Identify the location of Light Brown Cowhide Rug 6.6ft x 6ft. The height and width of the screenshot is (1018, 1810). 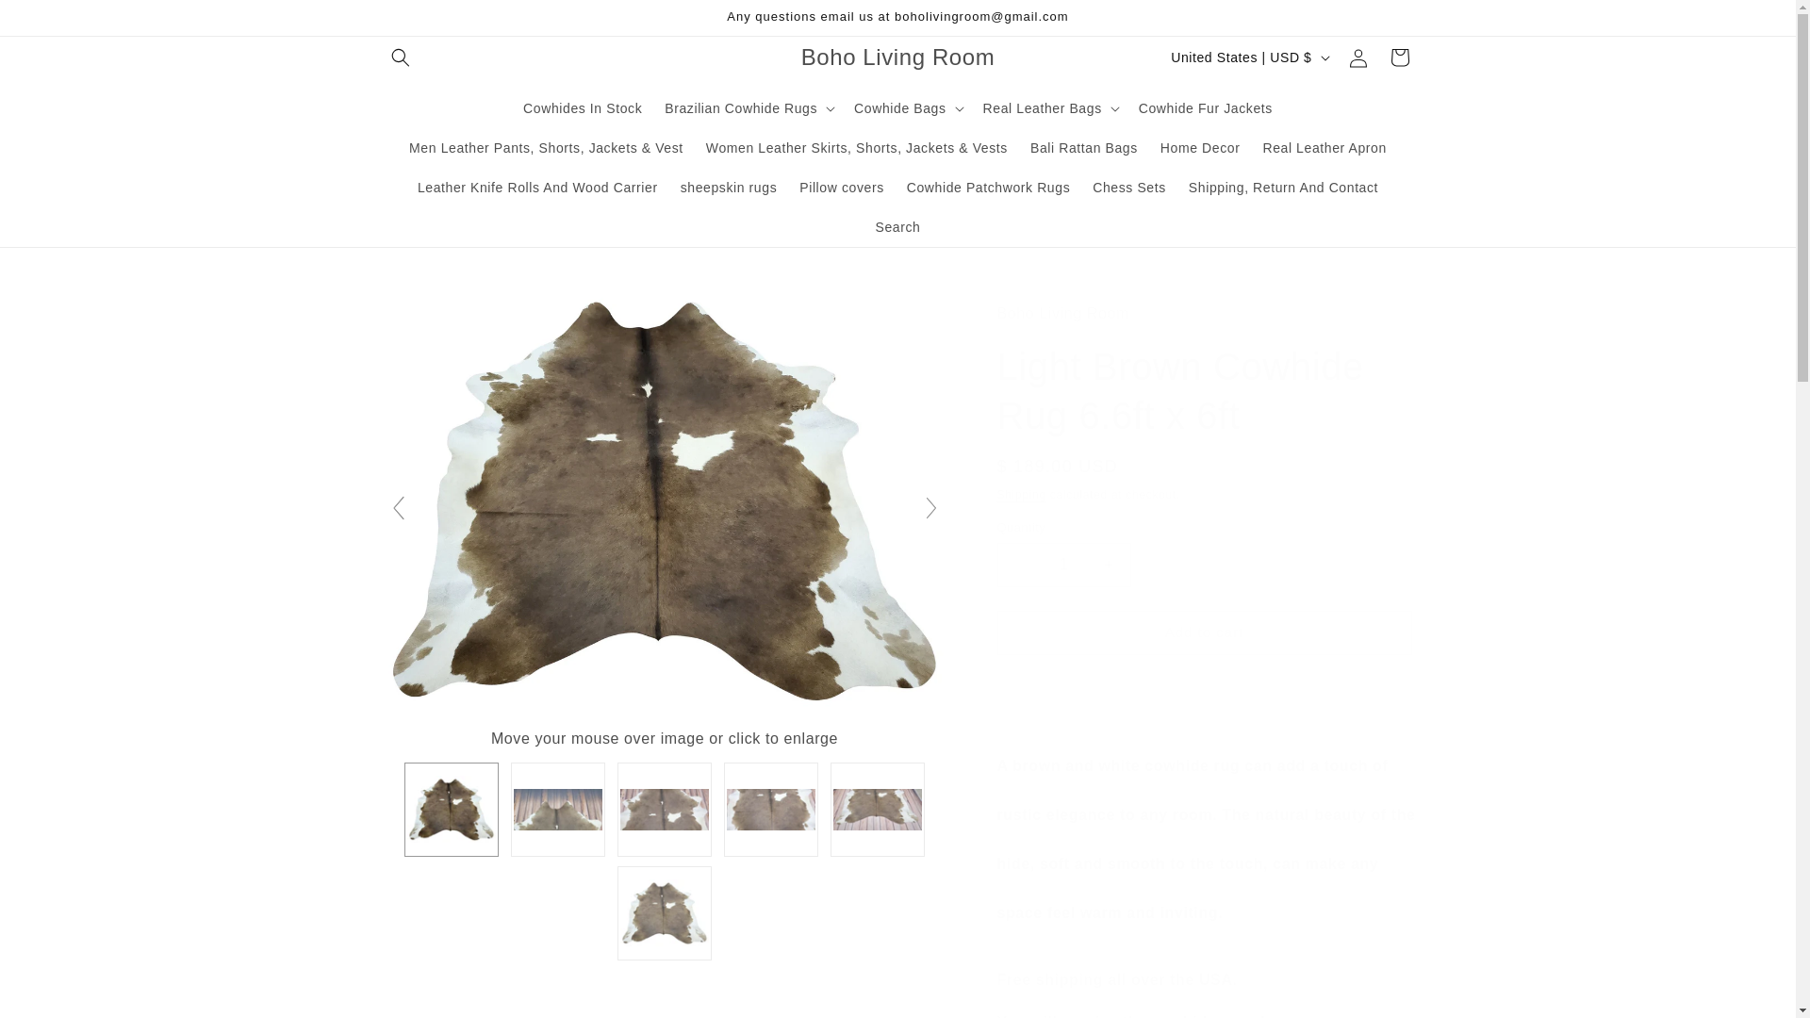
(664, 913).